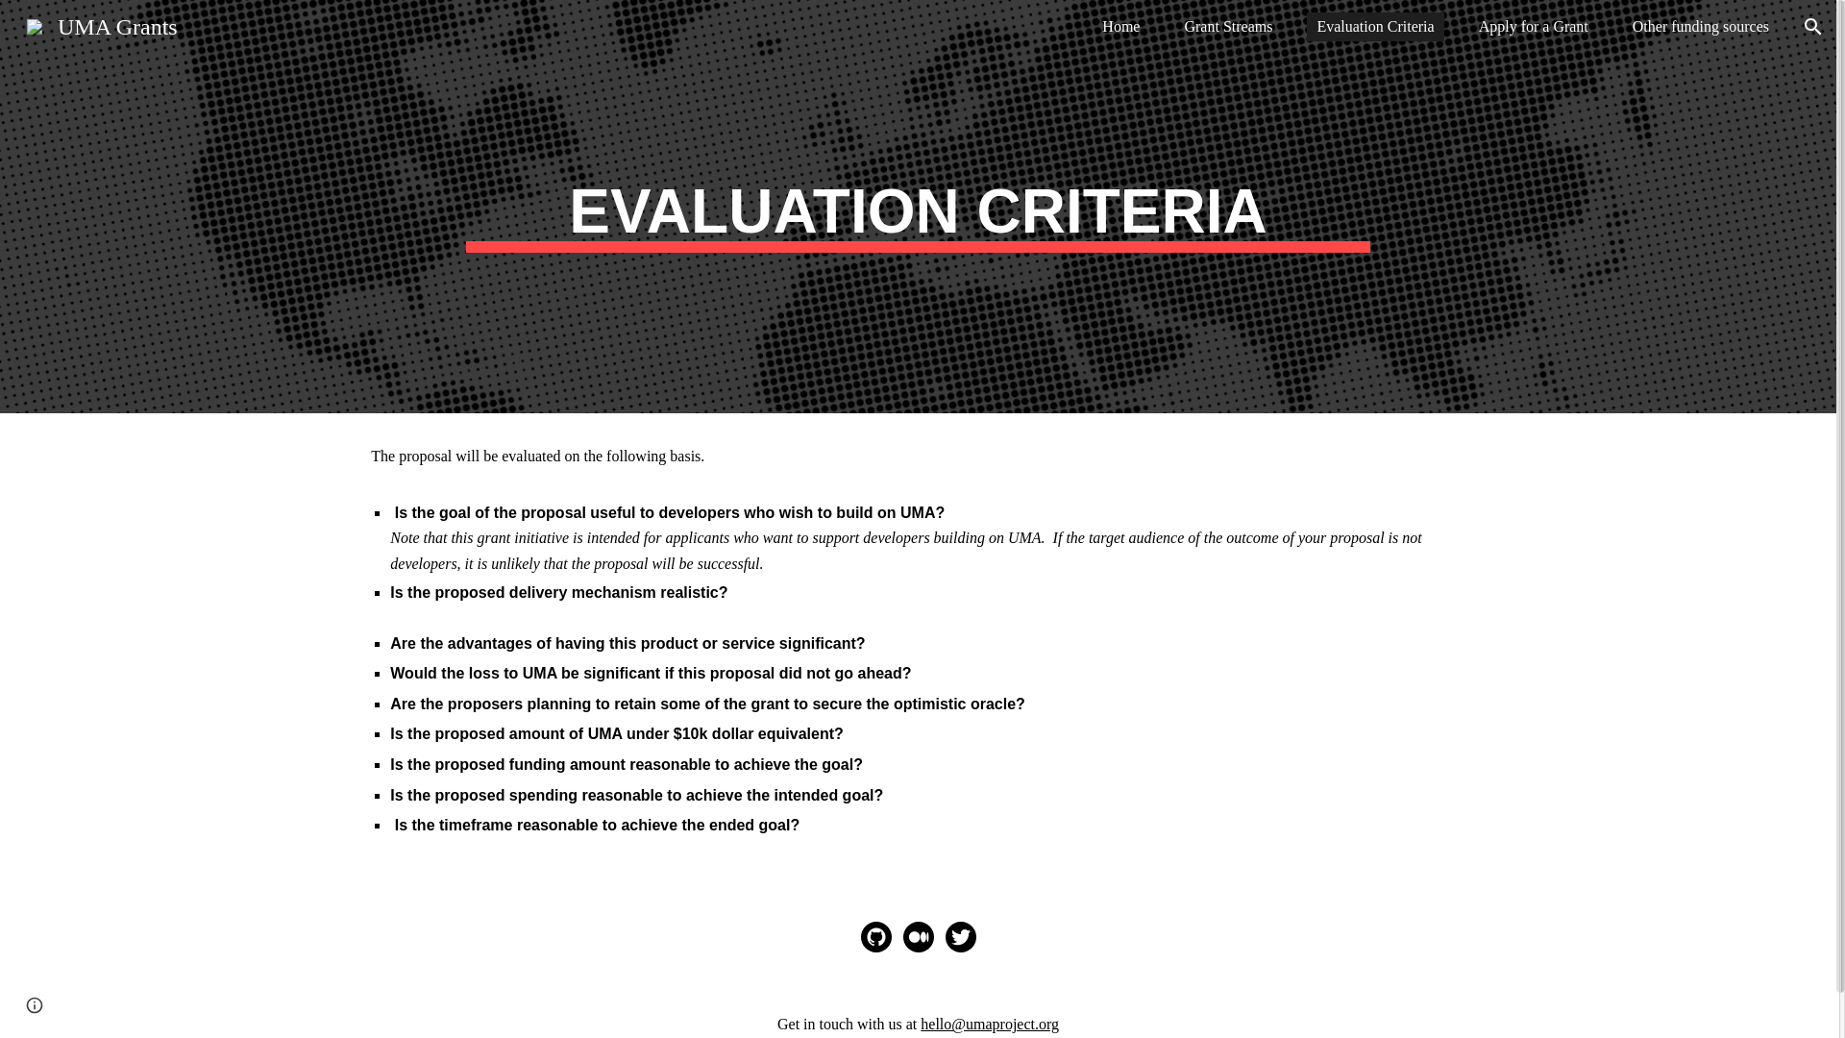 This screenshot has height=1038, width=1845. What do you see at coordinates (1701, 27) in the screenshot?
I see `Other funding sources` at bounding box center [1701, 27].